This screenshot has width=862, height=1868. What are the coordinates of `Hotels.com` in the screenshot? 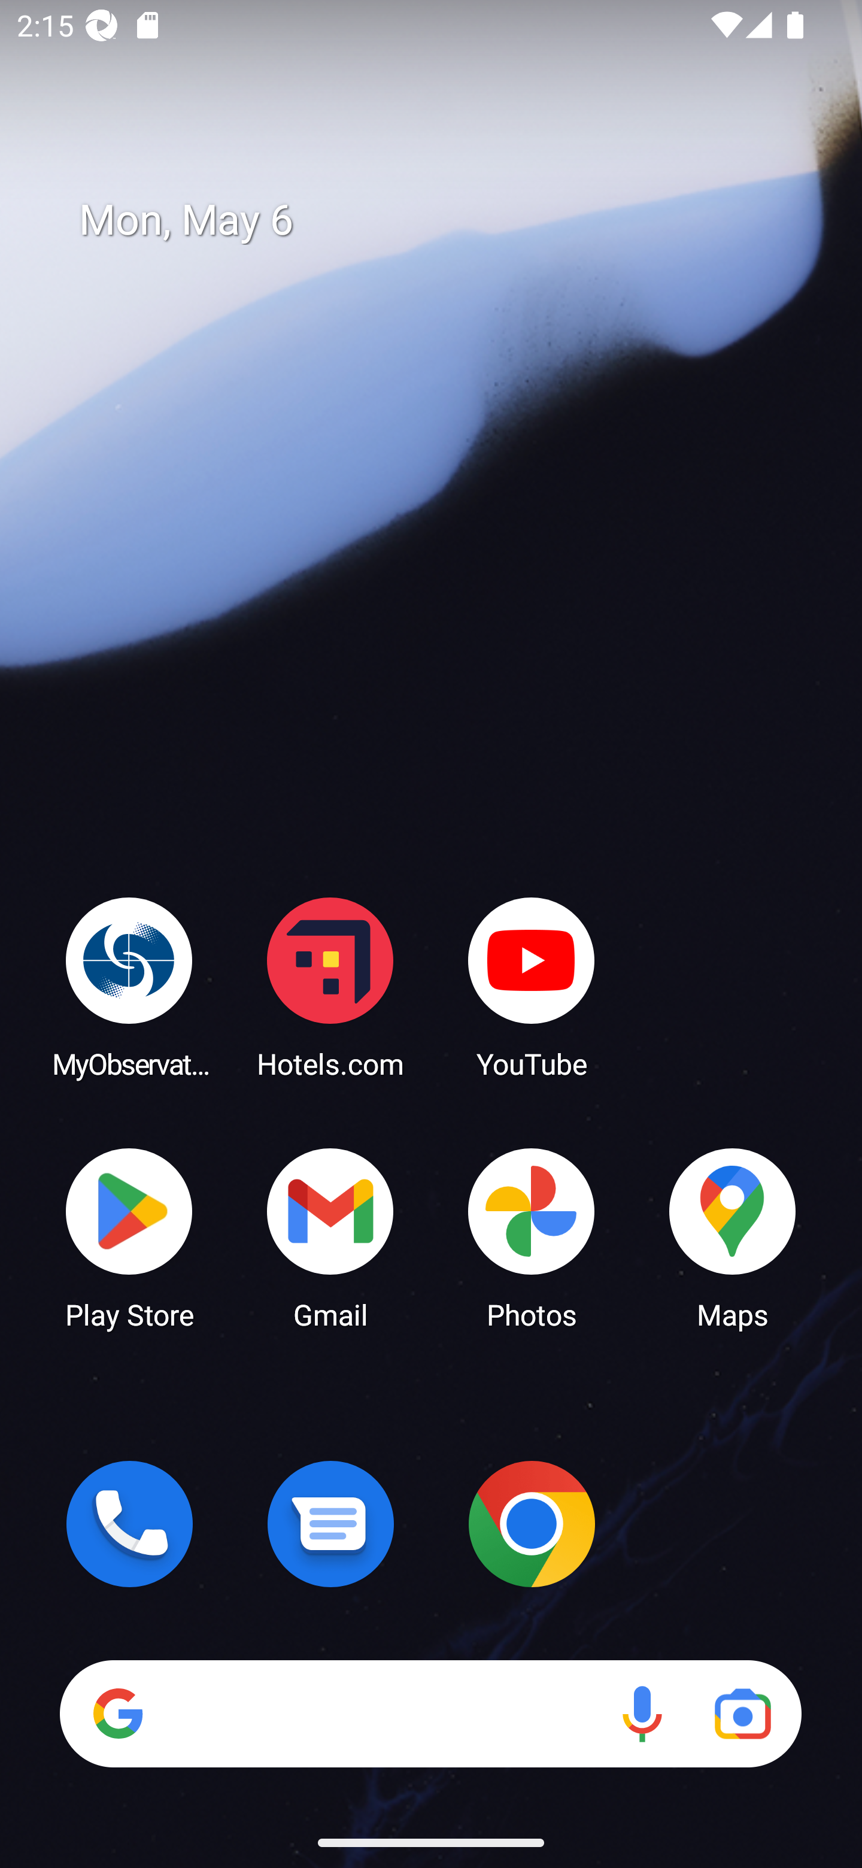 It's located at (330, 987).